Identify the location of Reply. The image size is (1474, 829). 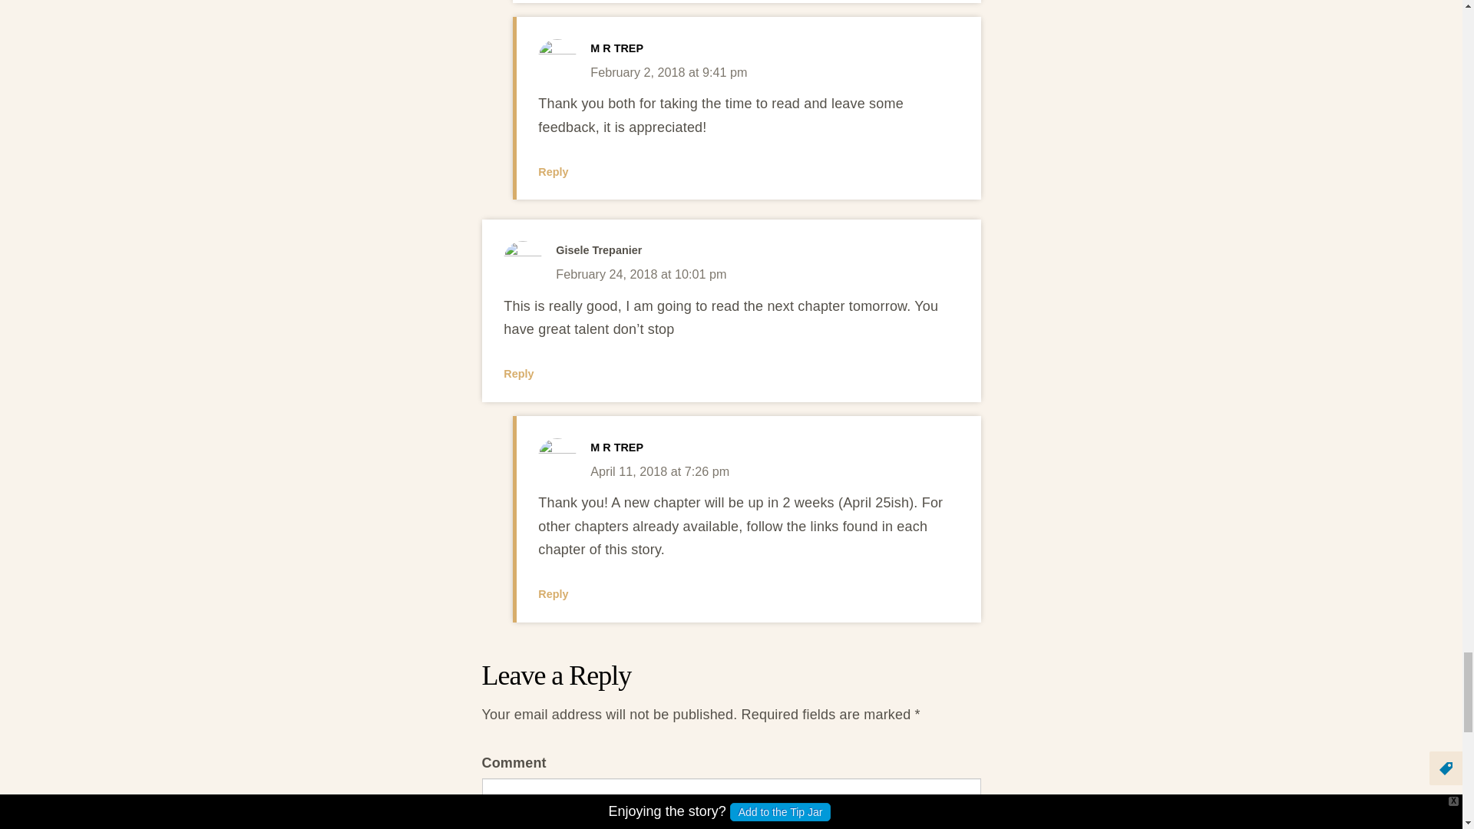
(519, 373).